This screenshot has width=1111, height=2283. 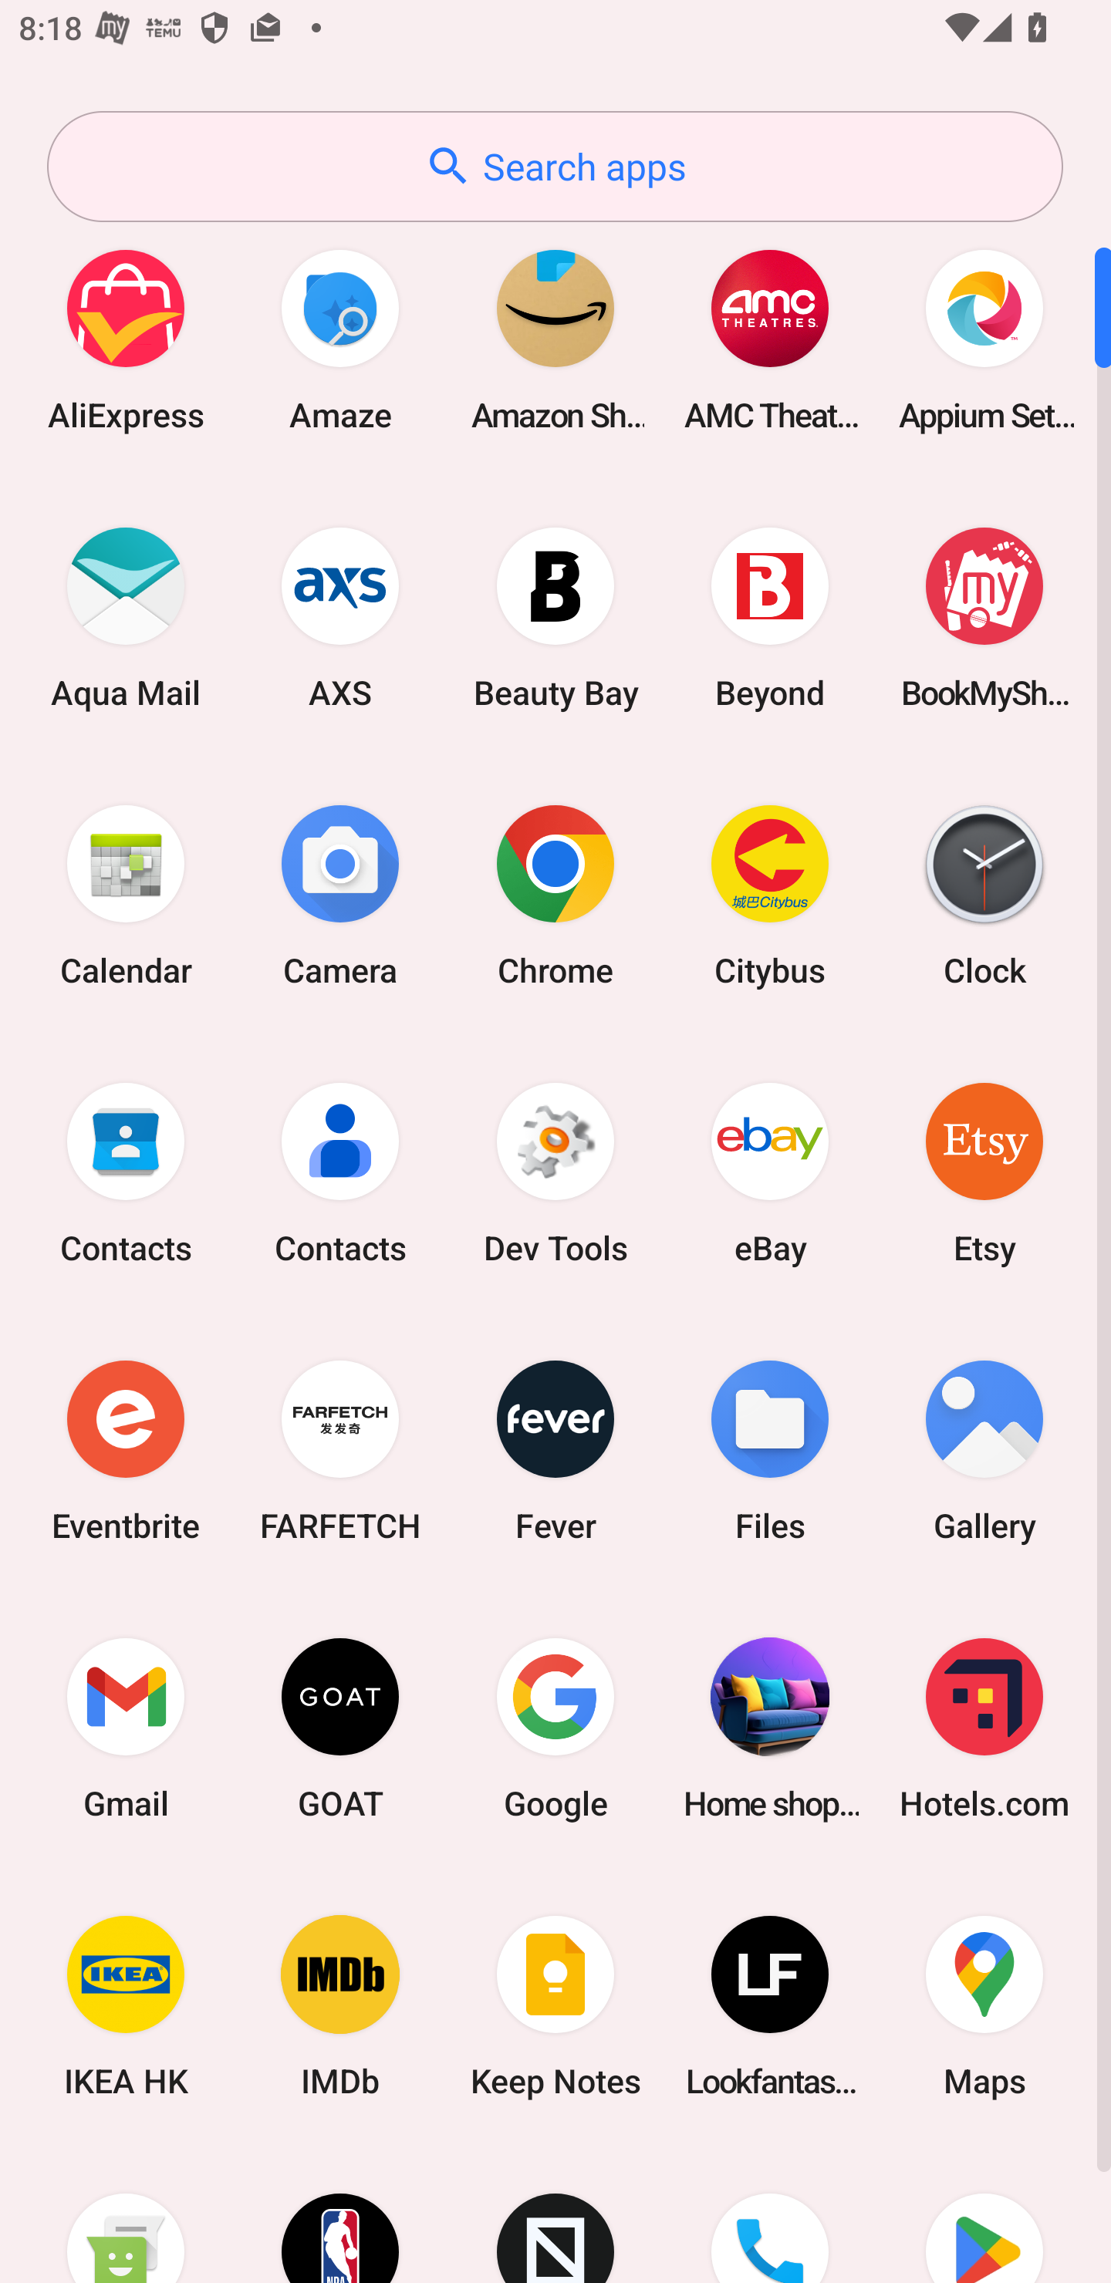 What do you see at coordinates (555, 339) in the screenshot?
I see `Amazon Shopping` at bounding box center [555, 339].